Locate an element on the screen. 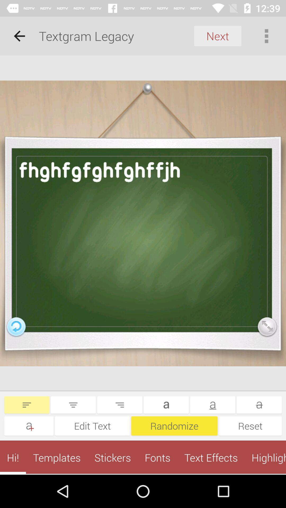  jump to the stickers item is located at coordinates (113, 457).